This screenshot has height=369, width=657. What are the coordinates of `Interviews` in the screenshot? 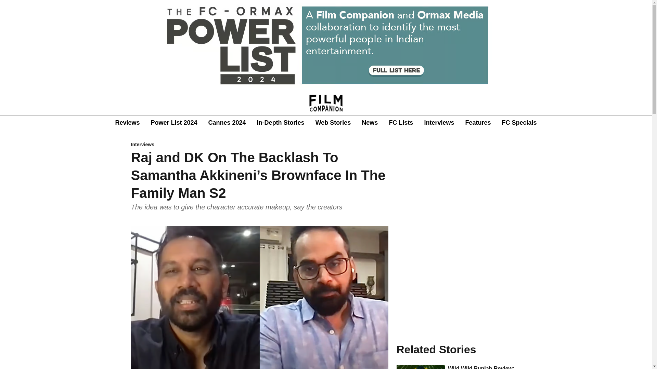 It's located at (439, 122).